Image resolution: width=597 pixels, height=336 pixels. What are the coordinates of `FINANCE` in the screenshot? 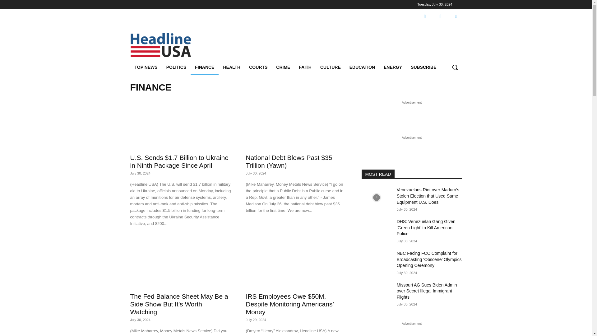 It's located at (204, 67).